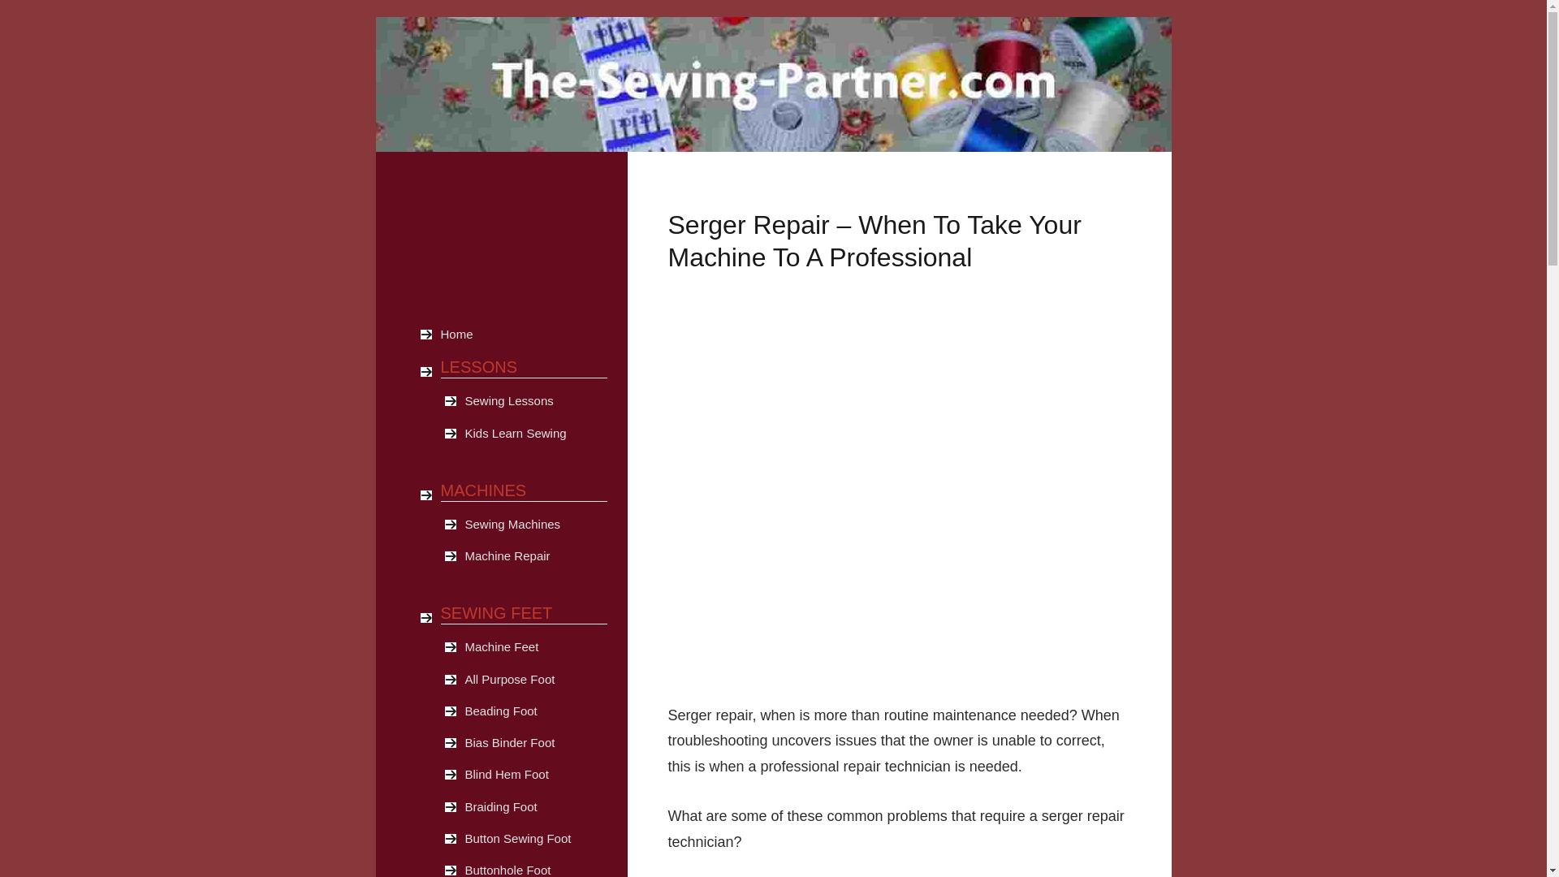  Describe the element at coordinates (535, 866) in the screenshot. I see `Buttonhole Foot` at that location.